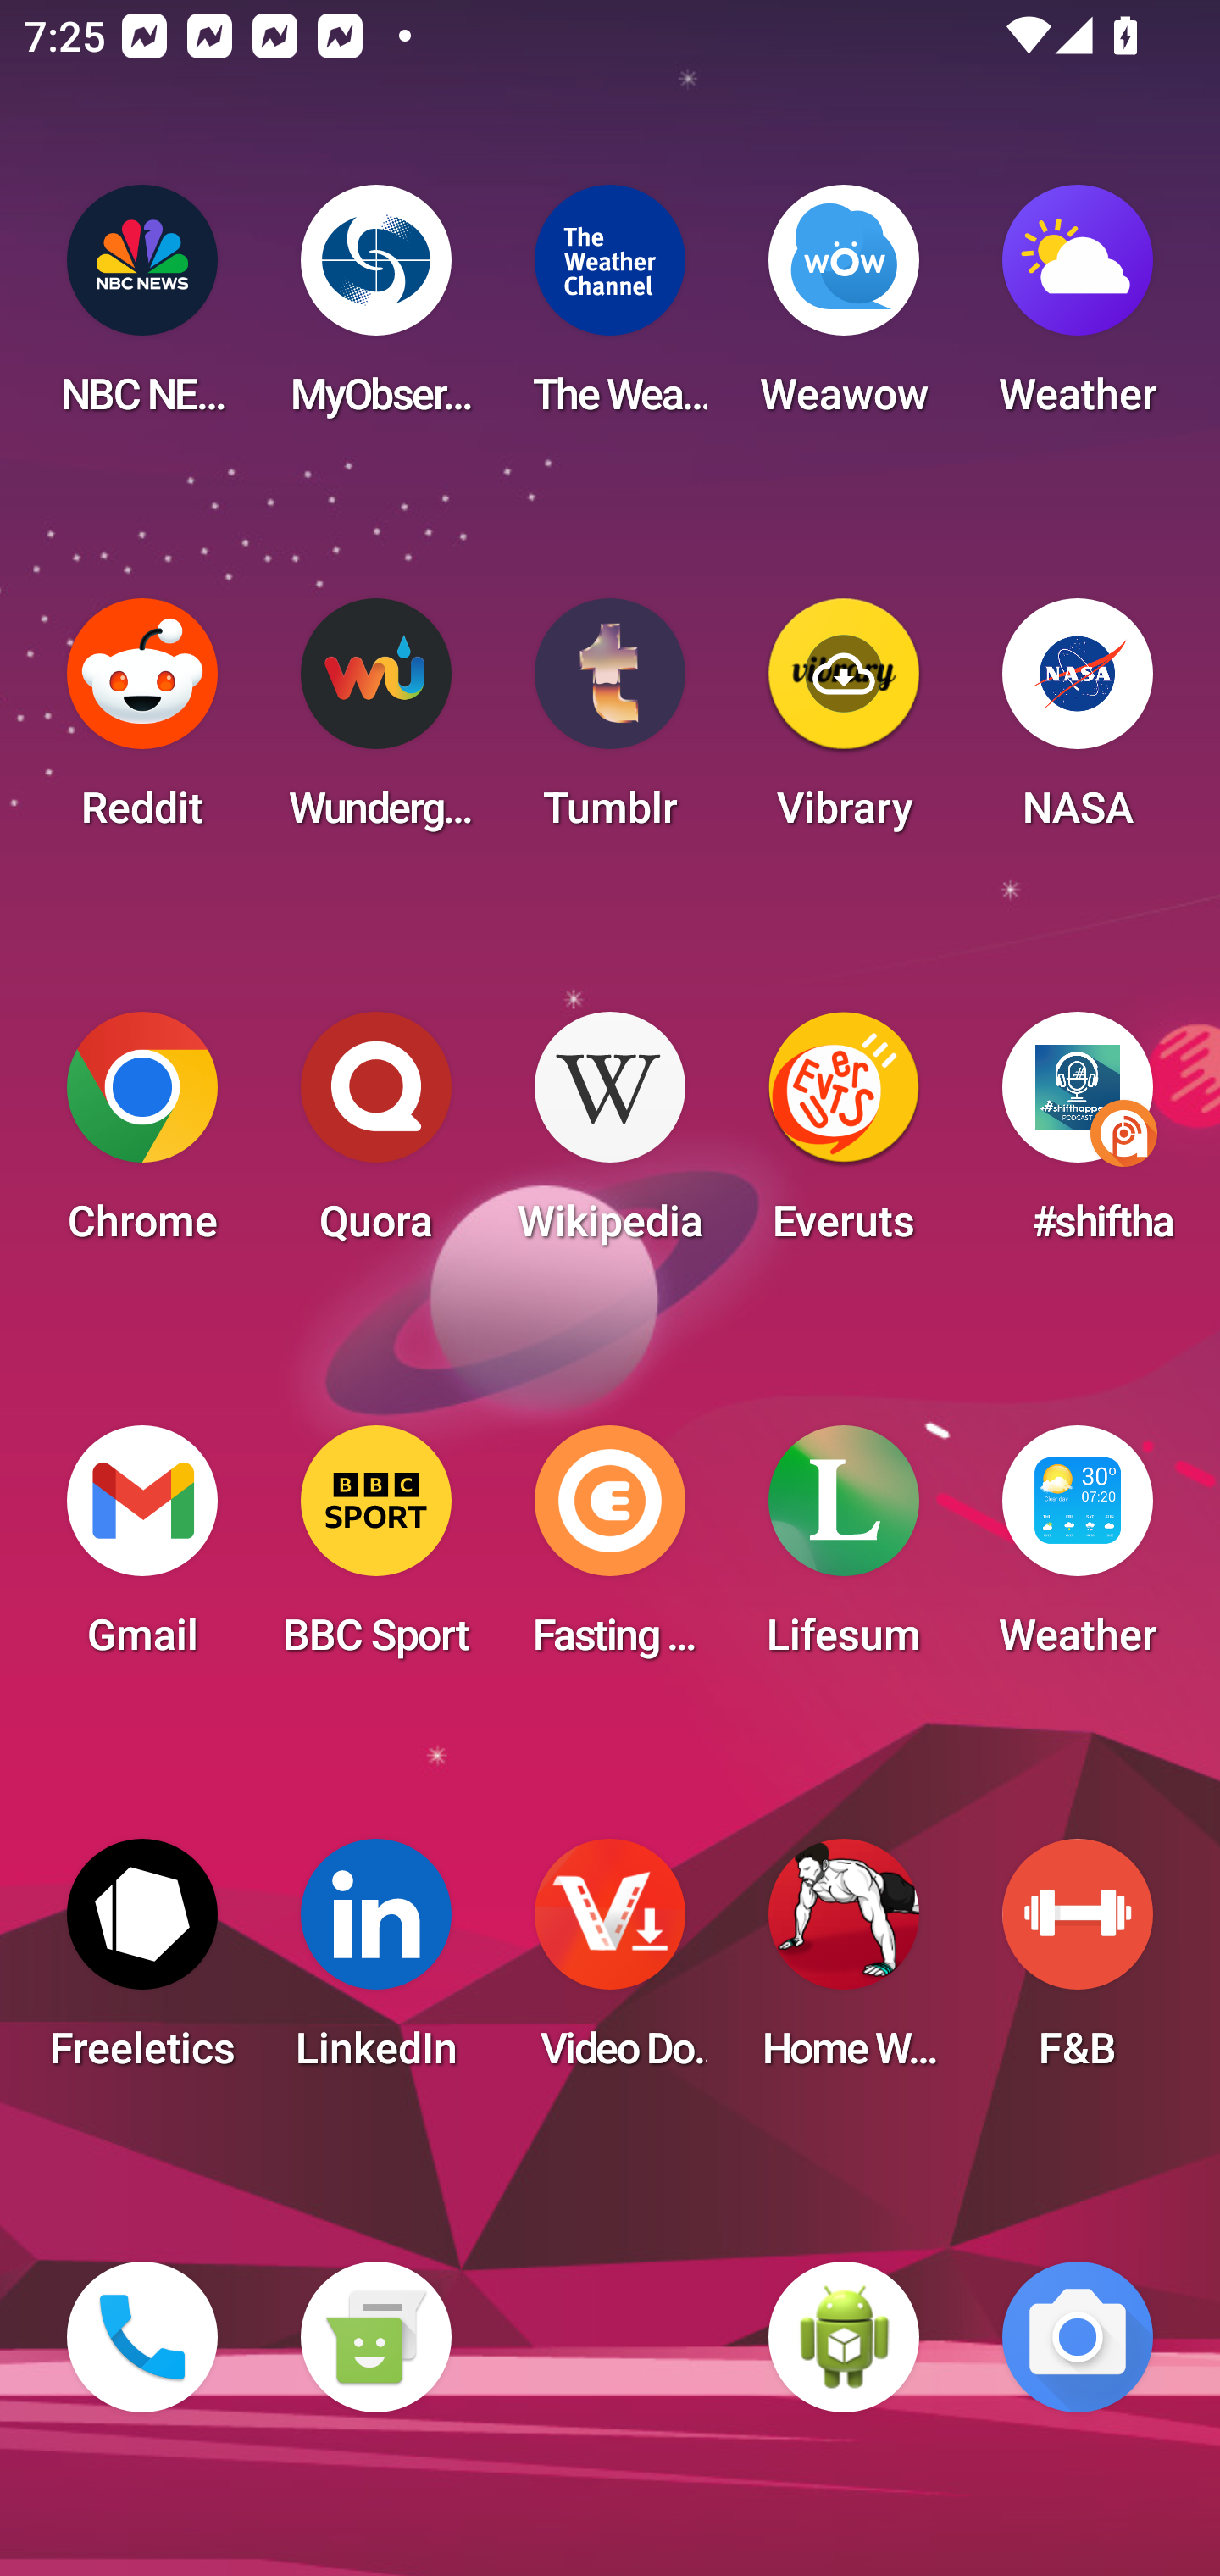 The image size is (1220, 2576). Describe the element at coordinates (844, 1551) in the screenshot. I see `Lifesum` at that location.